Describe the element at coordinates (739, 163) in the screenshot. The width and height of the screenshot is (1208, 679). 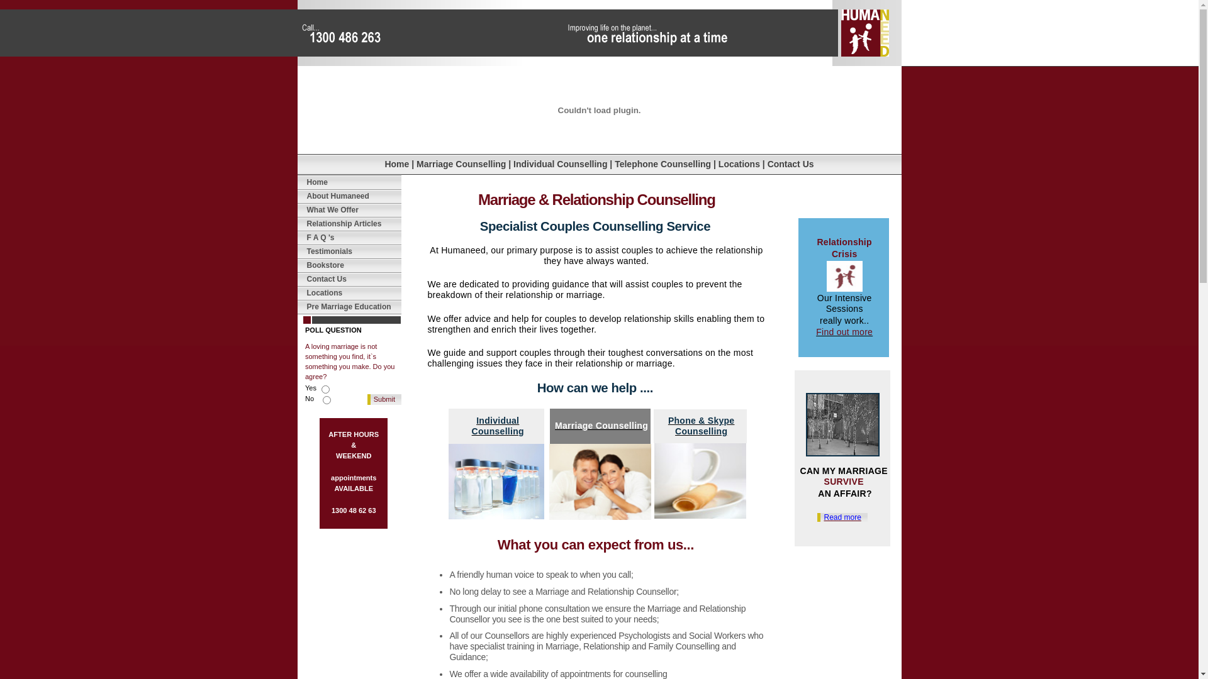
I see `Locations` at that location.